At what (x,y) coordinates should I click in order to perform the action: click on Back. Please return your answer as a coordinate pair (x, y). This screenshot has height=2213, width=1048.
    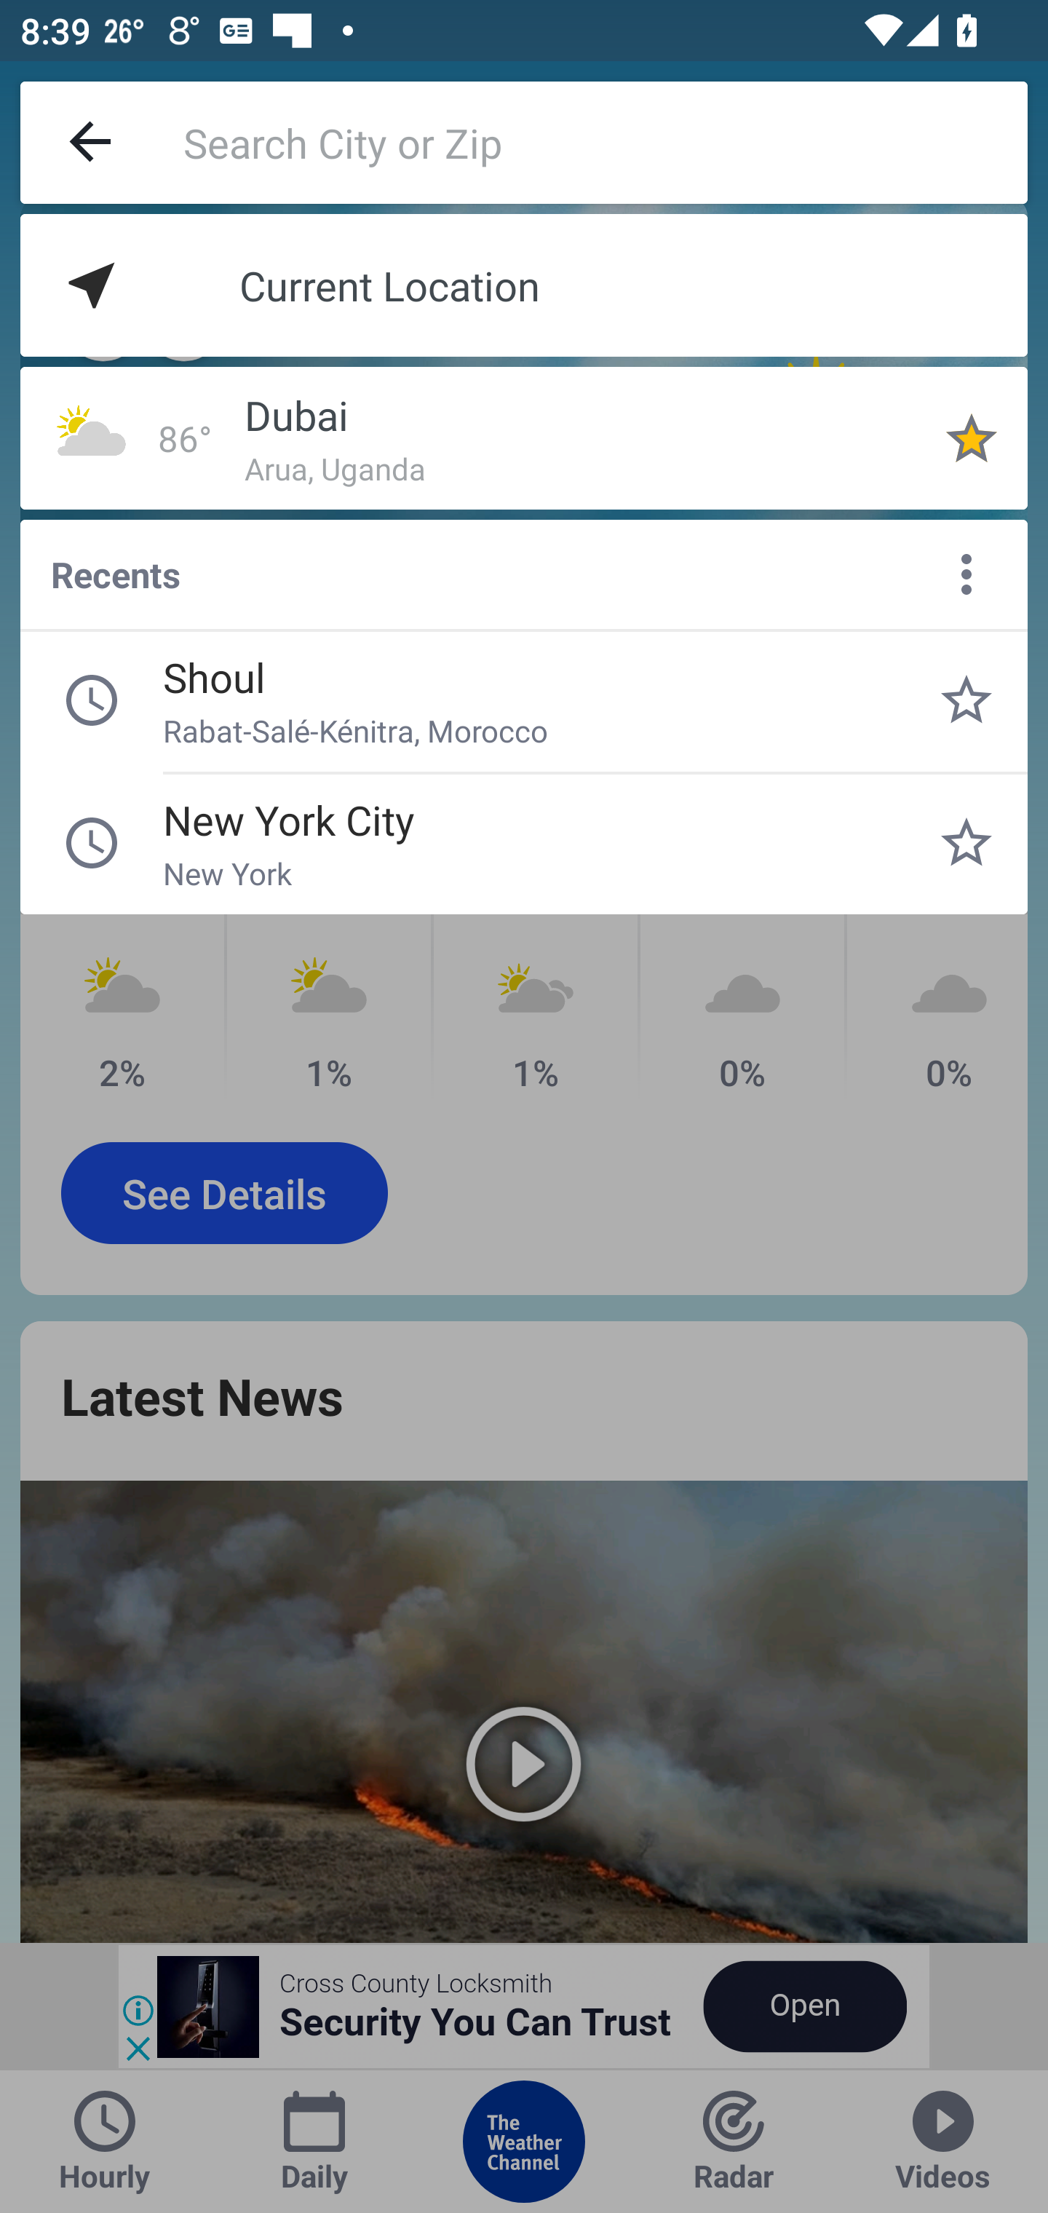
    Looking at the image, I should click on (92, 143).